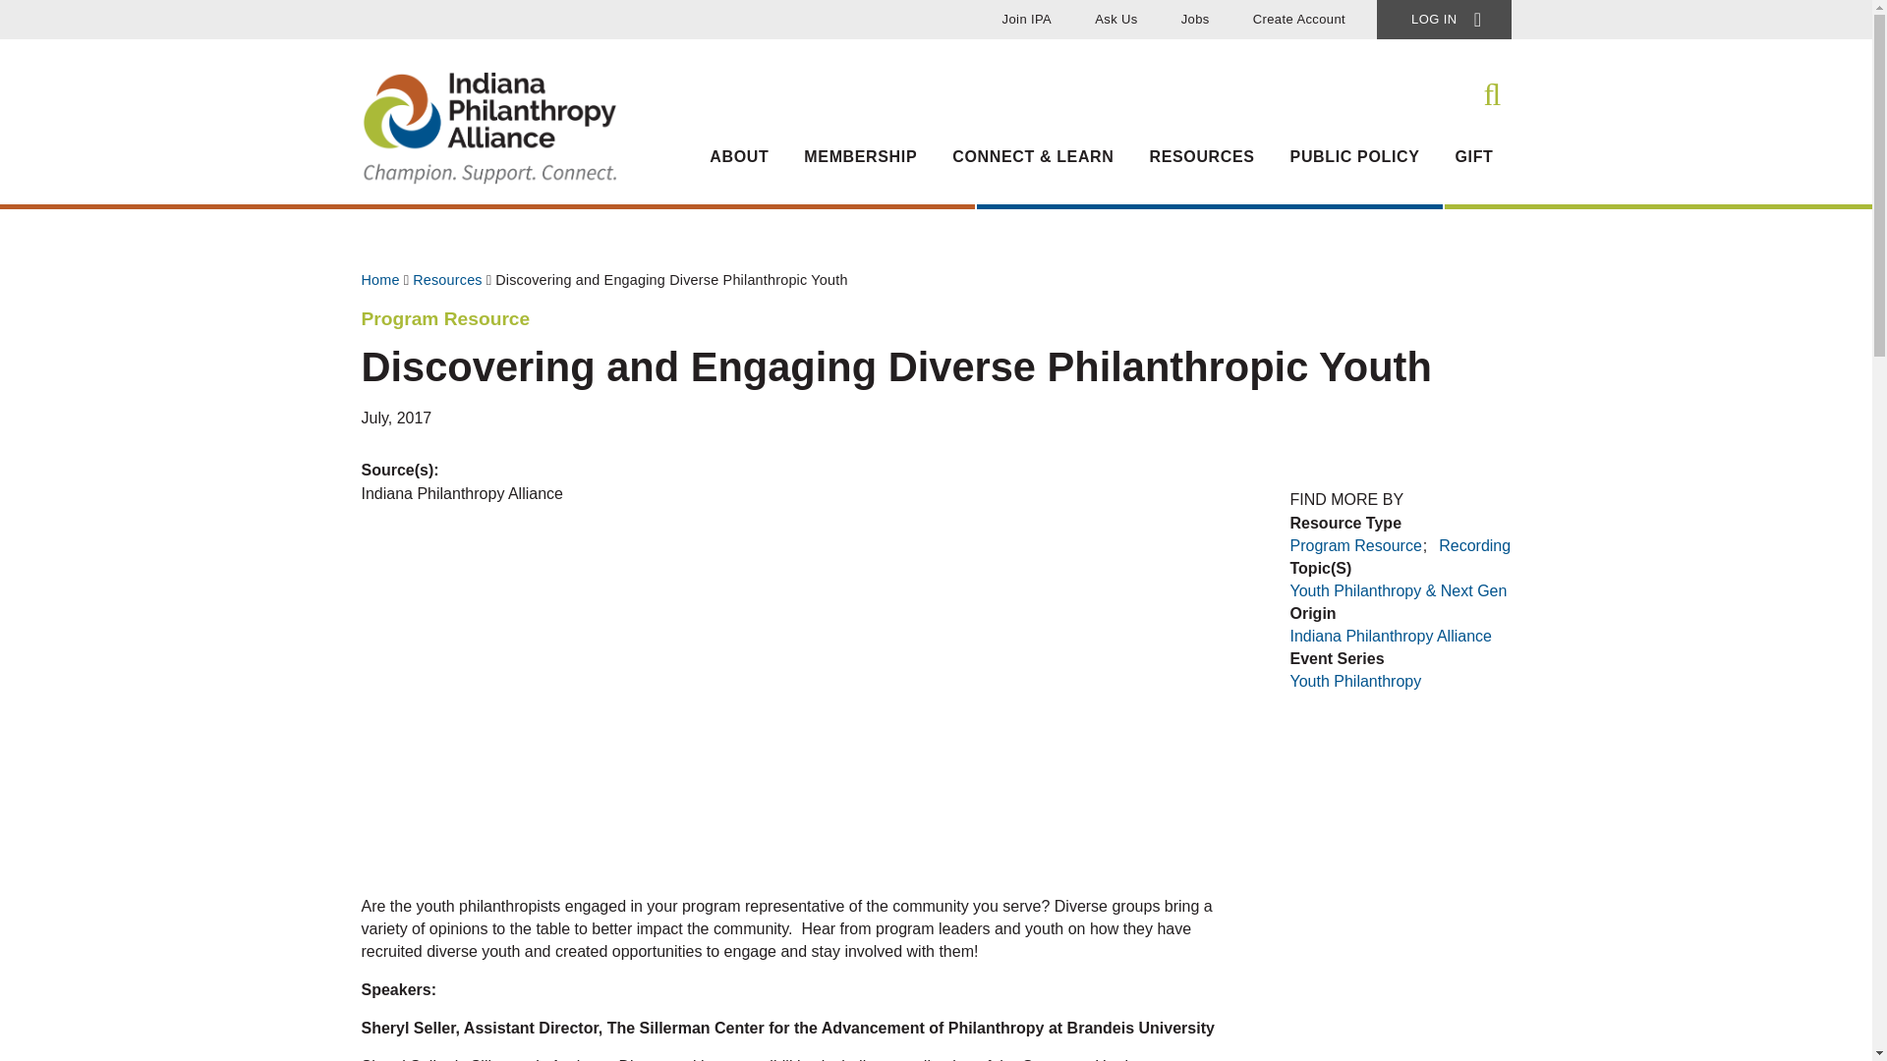  What do you see at coordinates (1027, 20) in the screenshot?
I see `Join IPA` at bounding box center [1027, 20].